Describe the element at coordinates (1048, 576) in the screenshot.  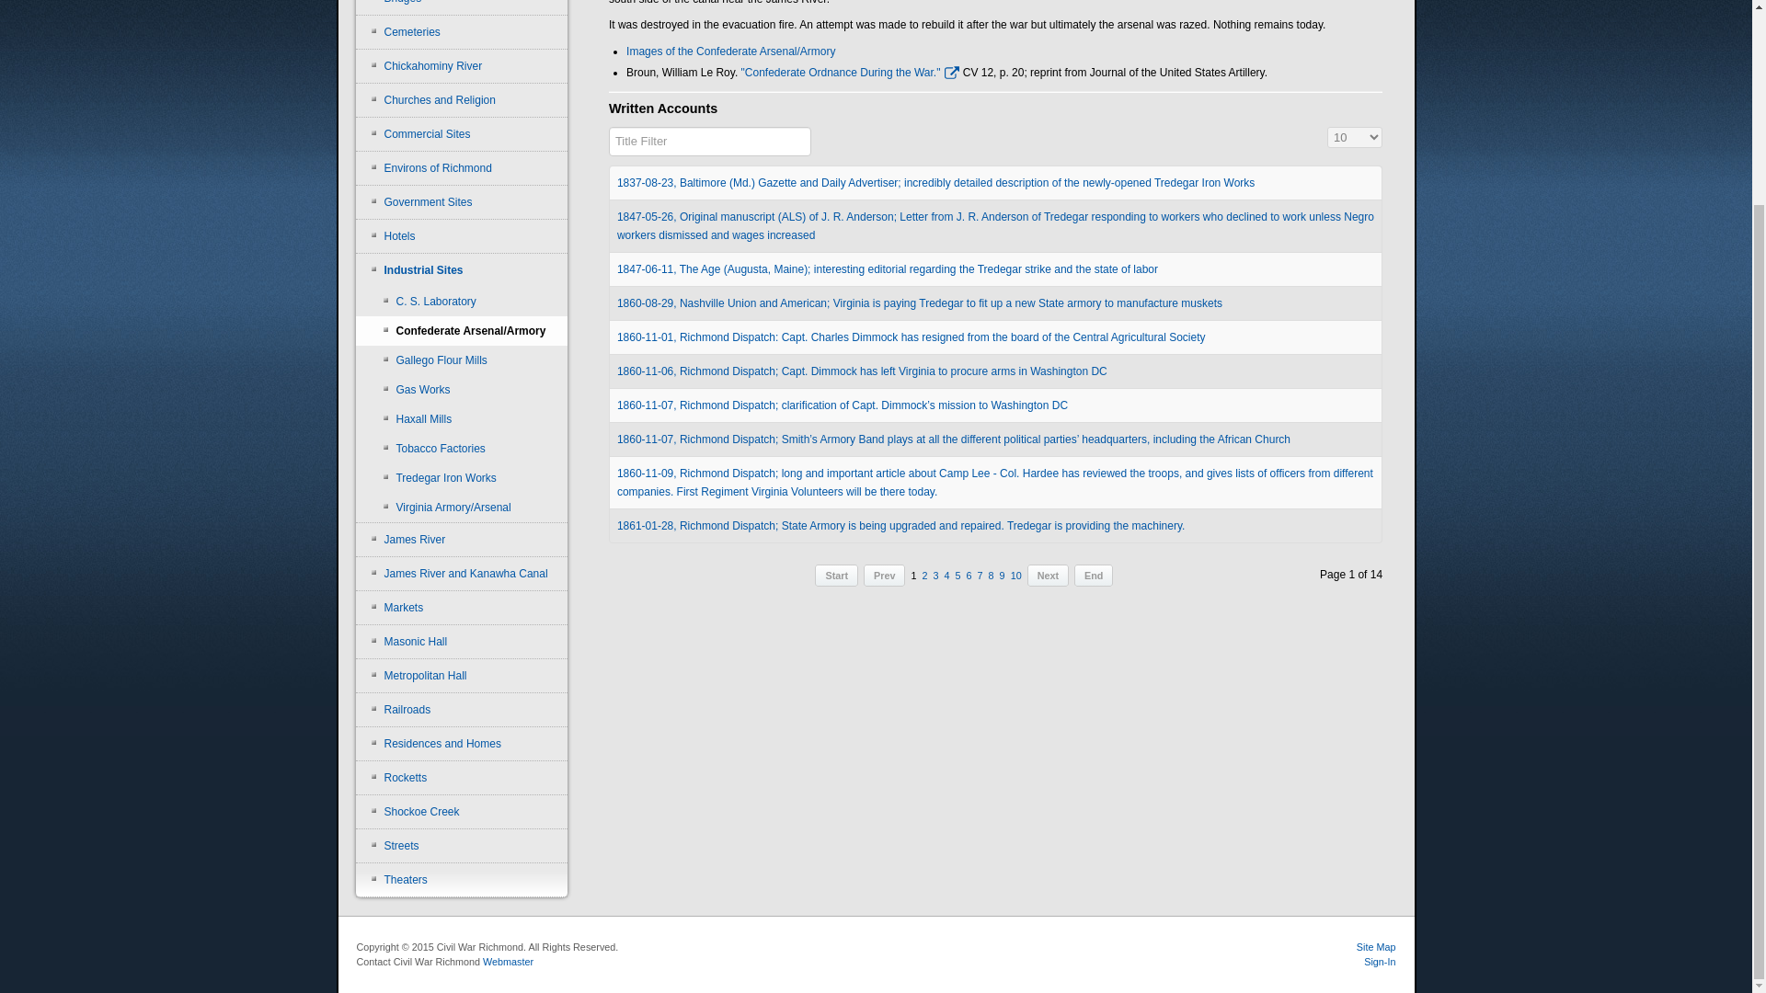
I see `Next` at that location.